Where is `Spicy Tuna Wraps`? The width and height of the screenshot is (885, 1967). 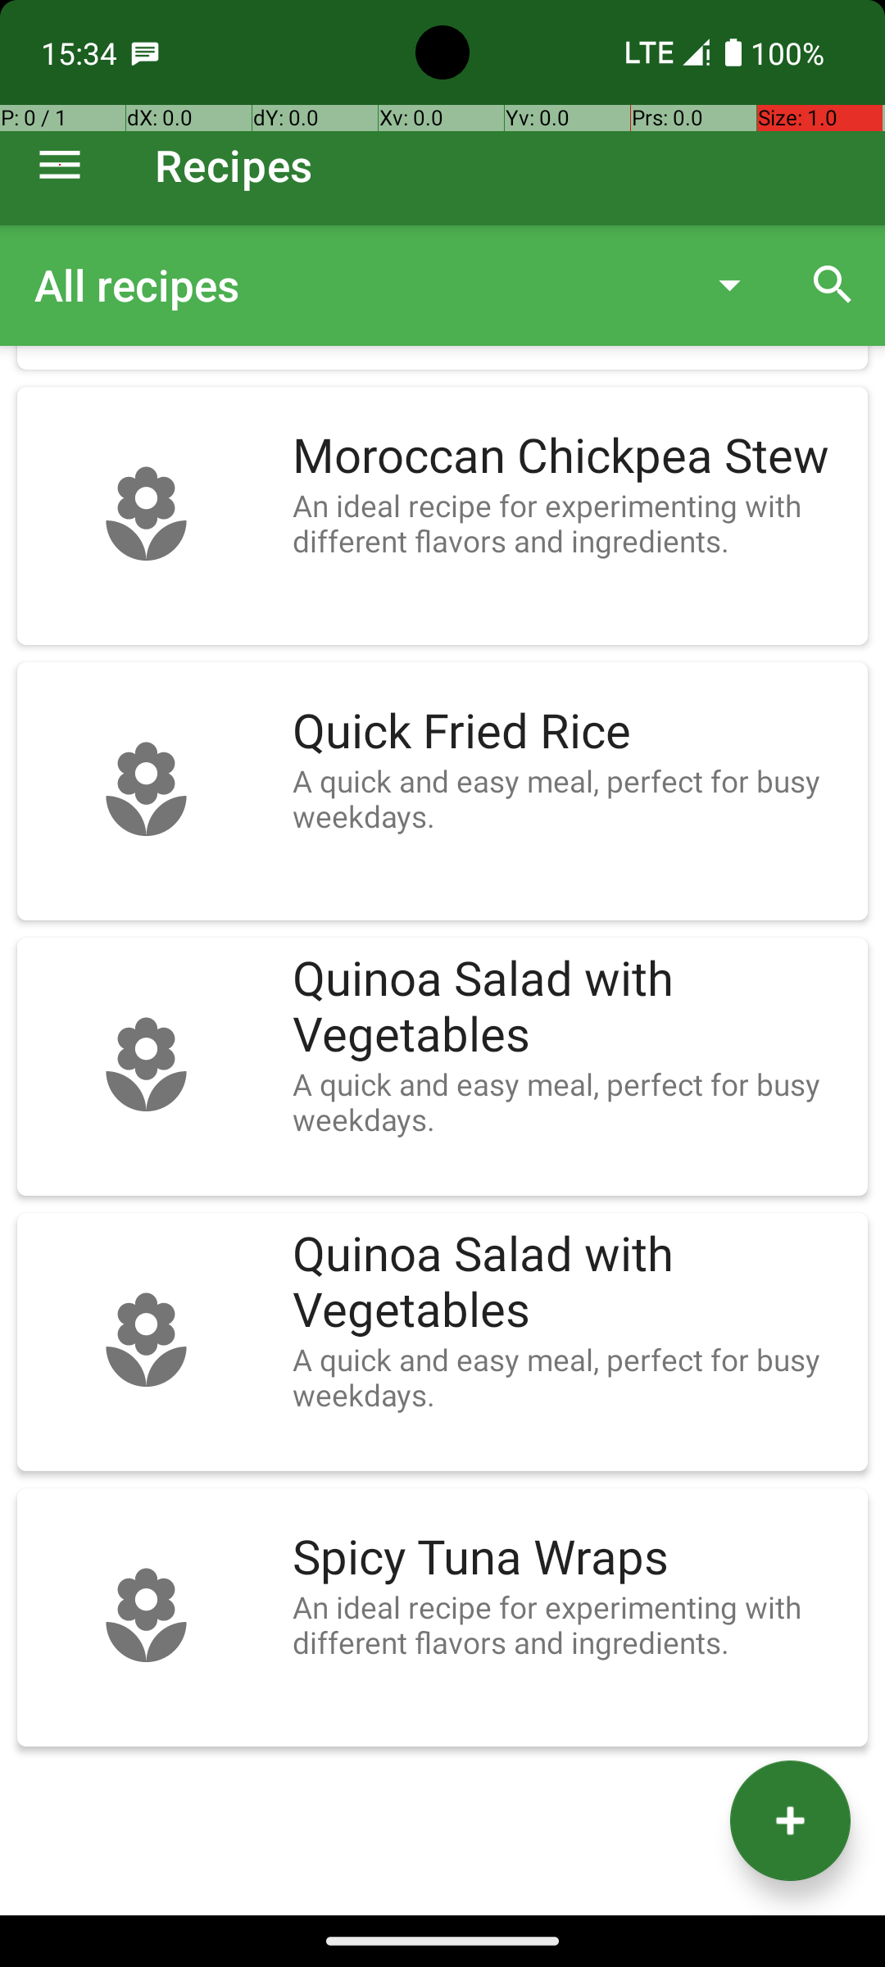
Spicy Tuna Wraps is located at coordinates (572, 1558).